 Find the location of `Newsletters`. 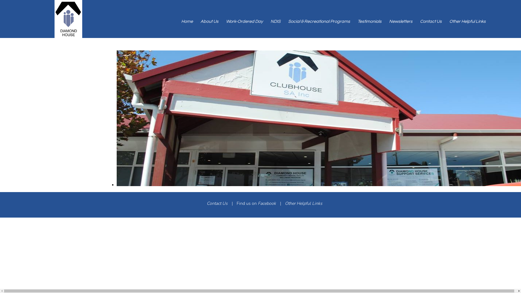

Newsletters is located at coordinates (401, 21).